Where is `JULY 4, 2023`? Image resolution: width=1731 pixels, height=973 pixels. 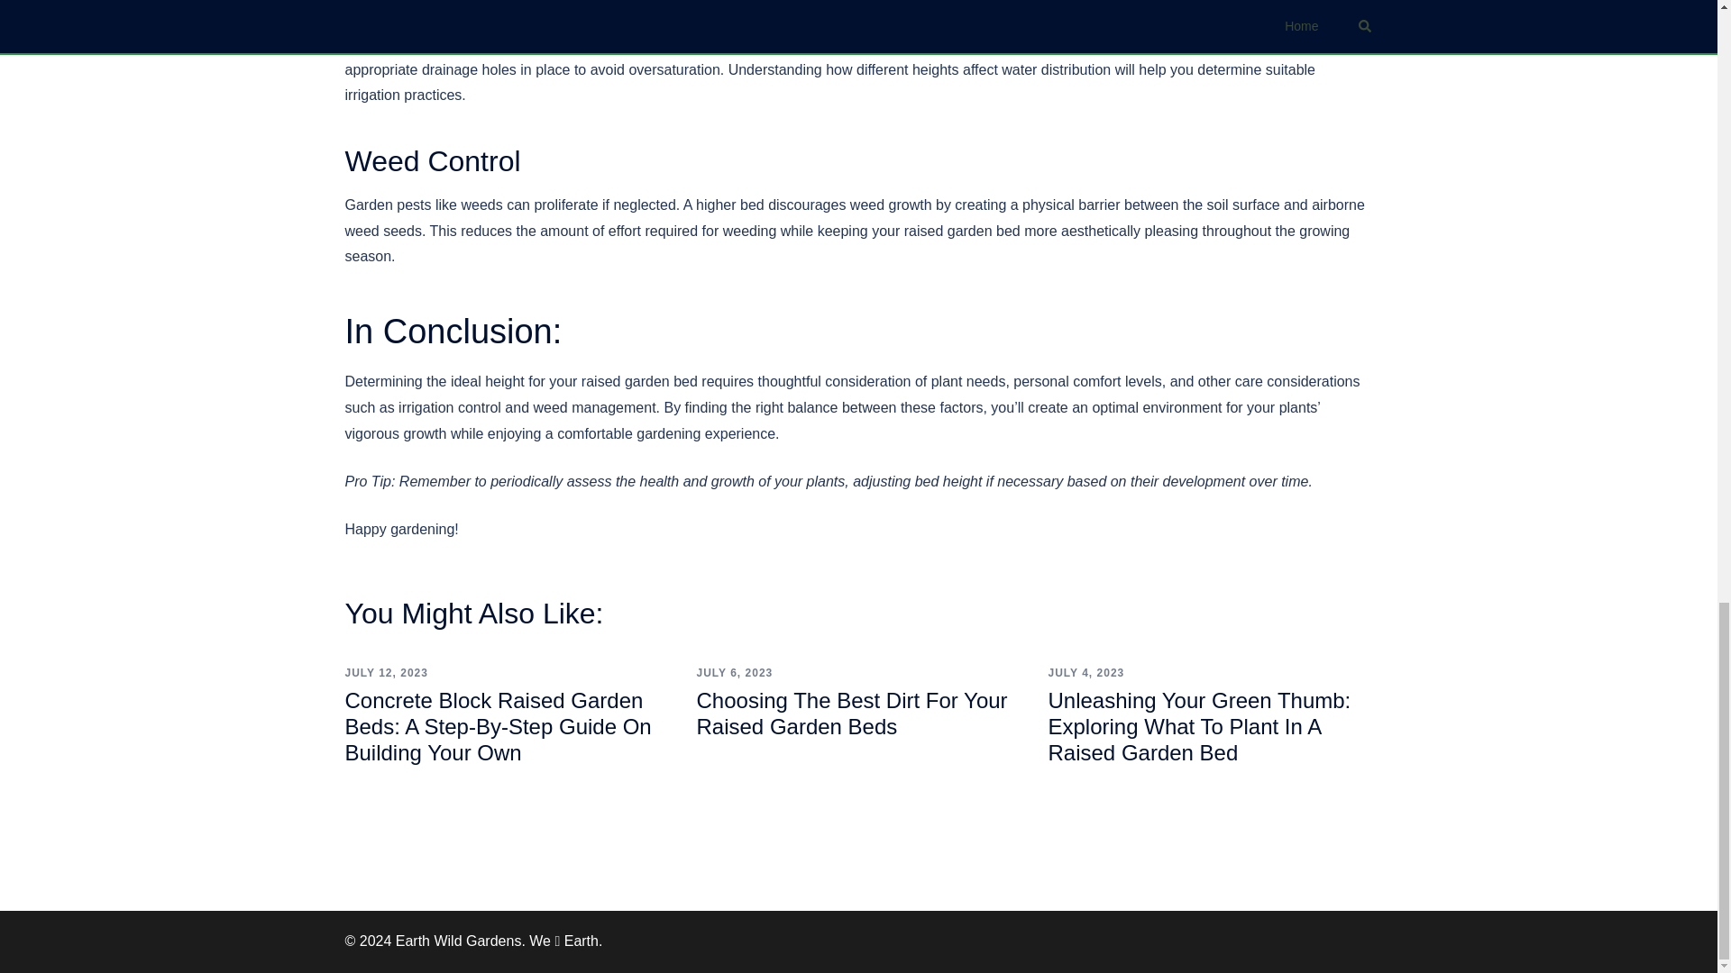
JULY 4, 2023 is located at coordinates (1085, 672).